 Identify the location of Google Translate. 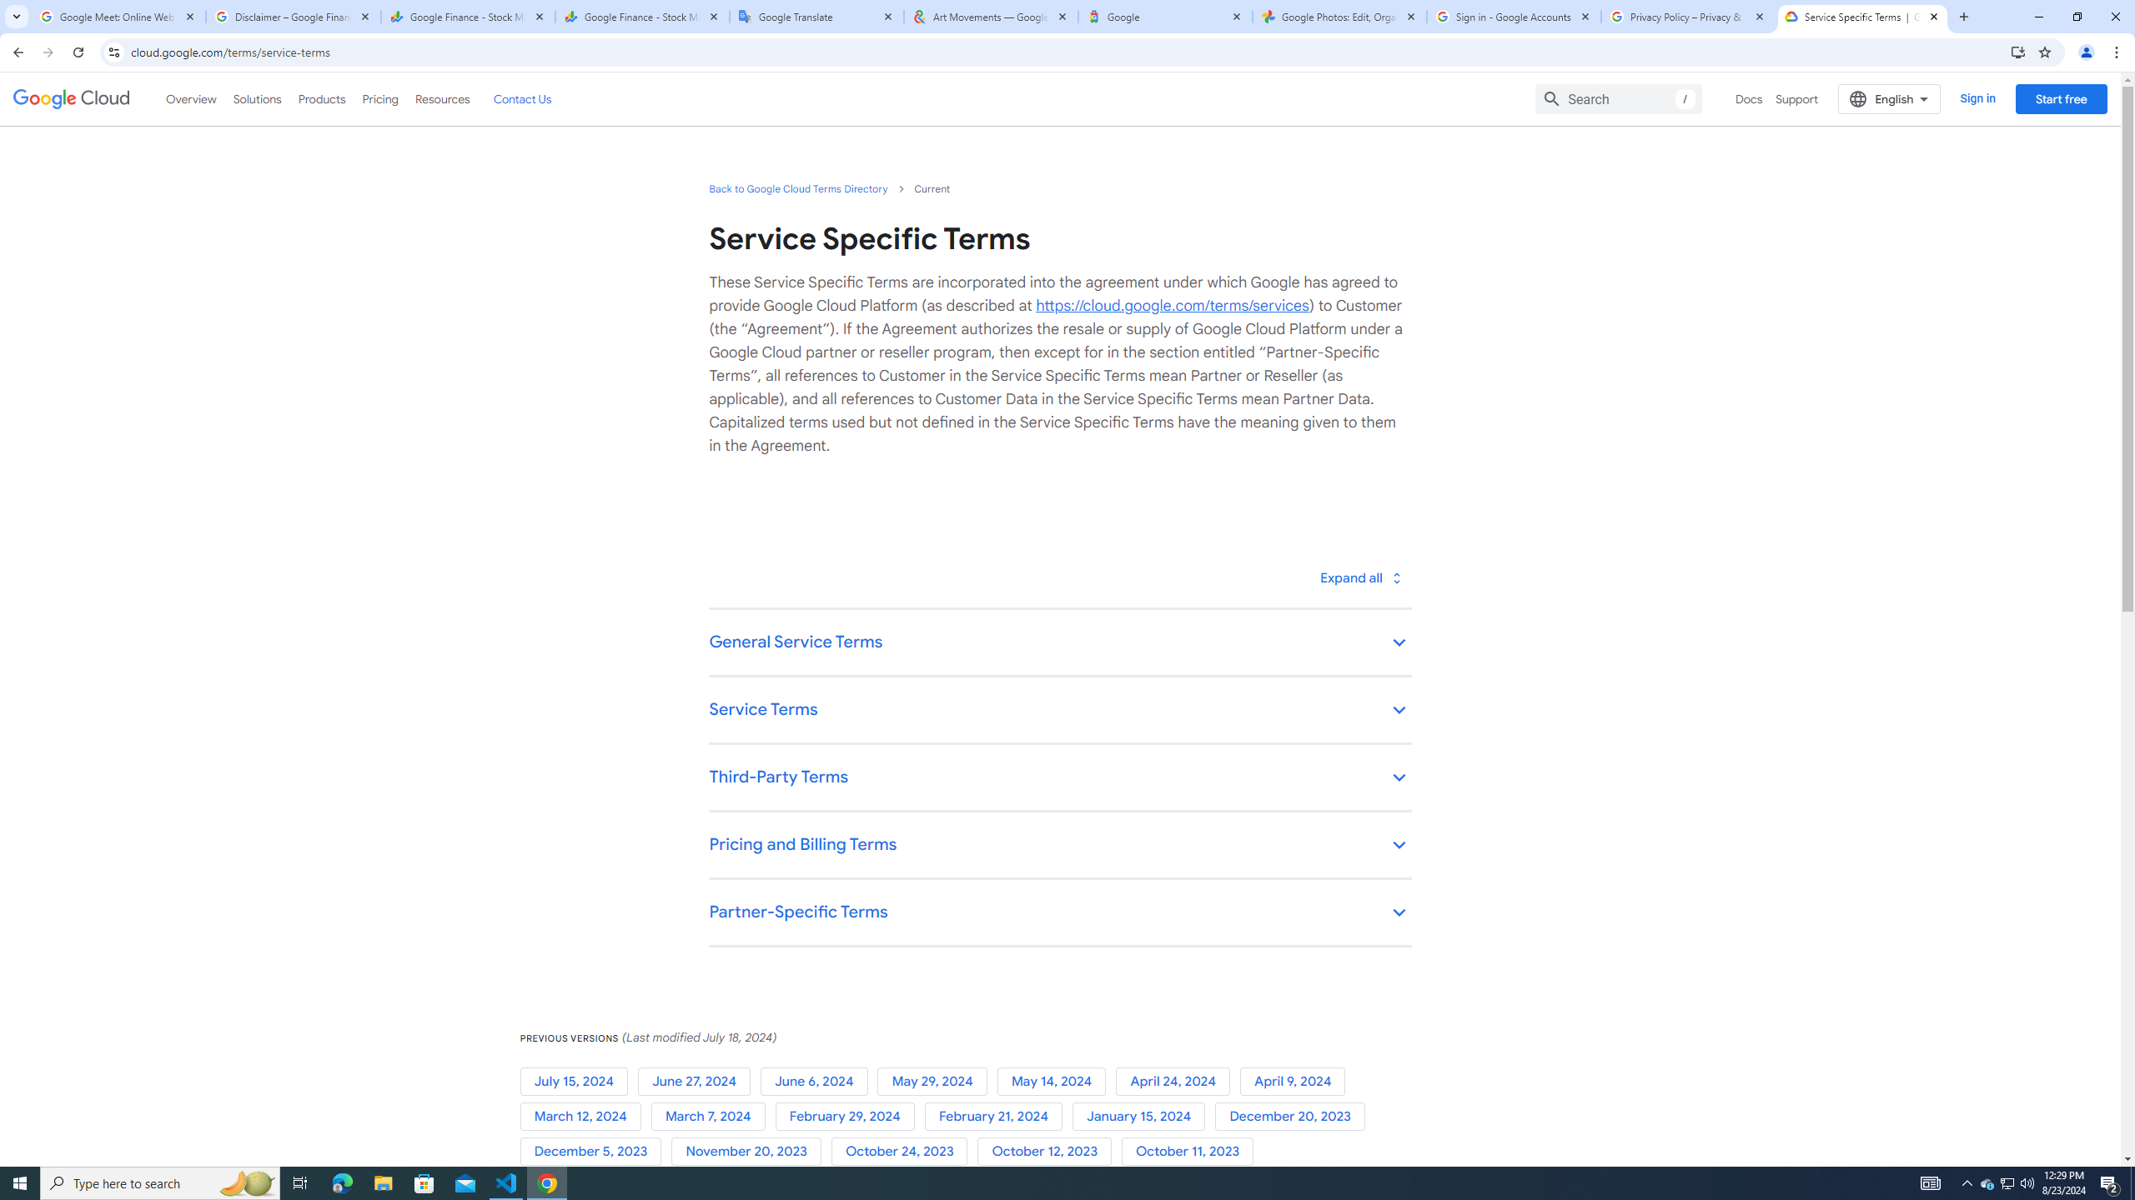
(816, 17).